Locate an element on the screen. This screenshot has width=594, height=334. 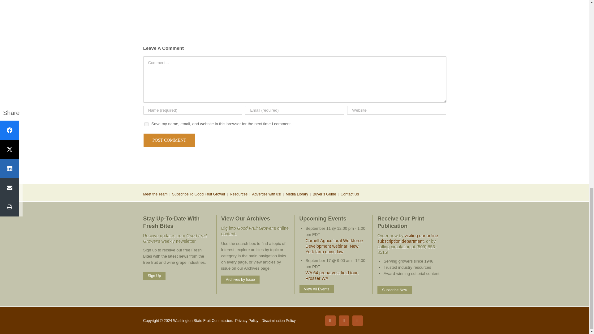
Post Comment is located at coordinates (169, 140).